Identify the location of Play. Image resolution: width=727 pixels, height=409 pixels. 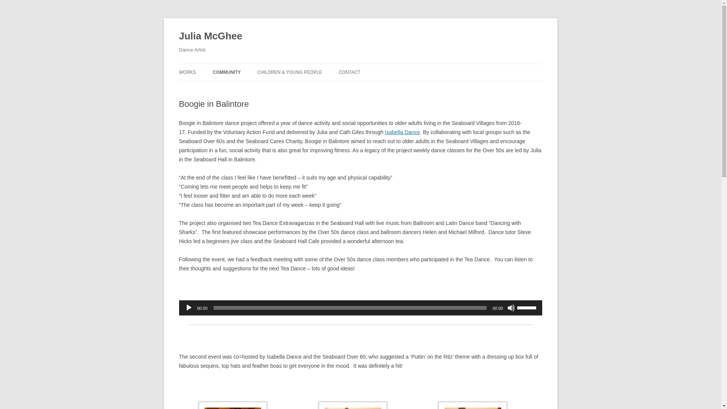
(189, 308).